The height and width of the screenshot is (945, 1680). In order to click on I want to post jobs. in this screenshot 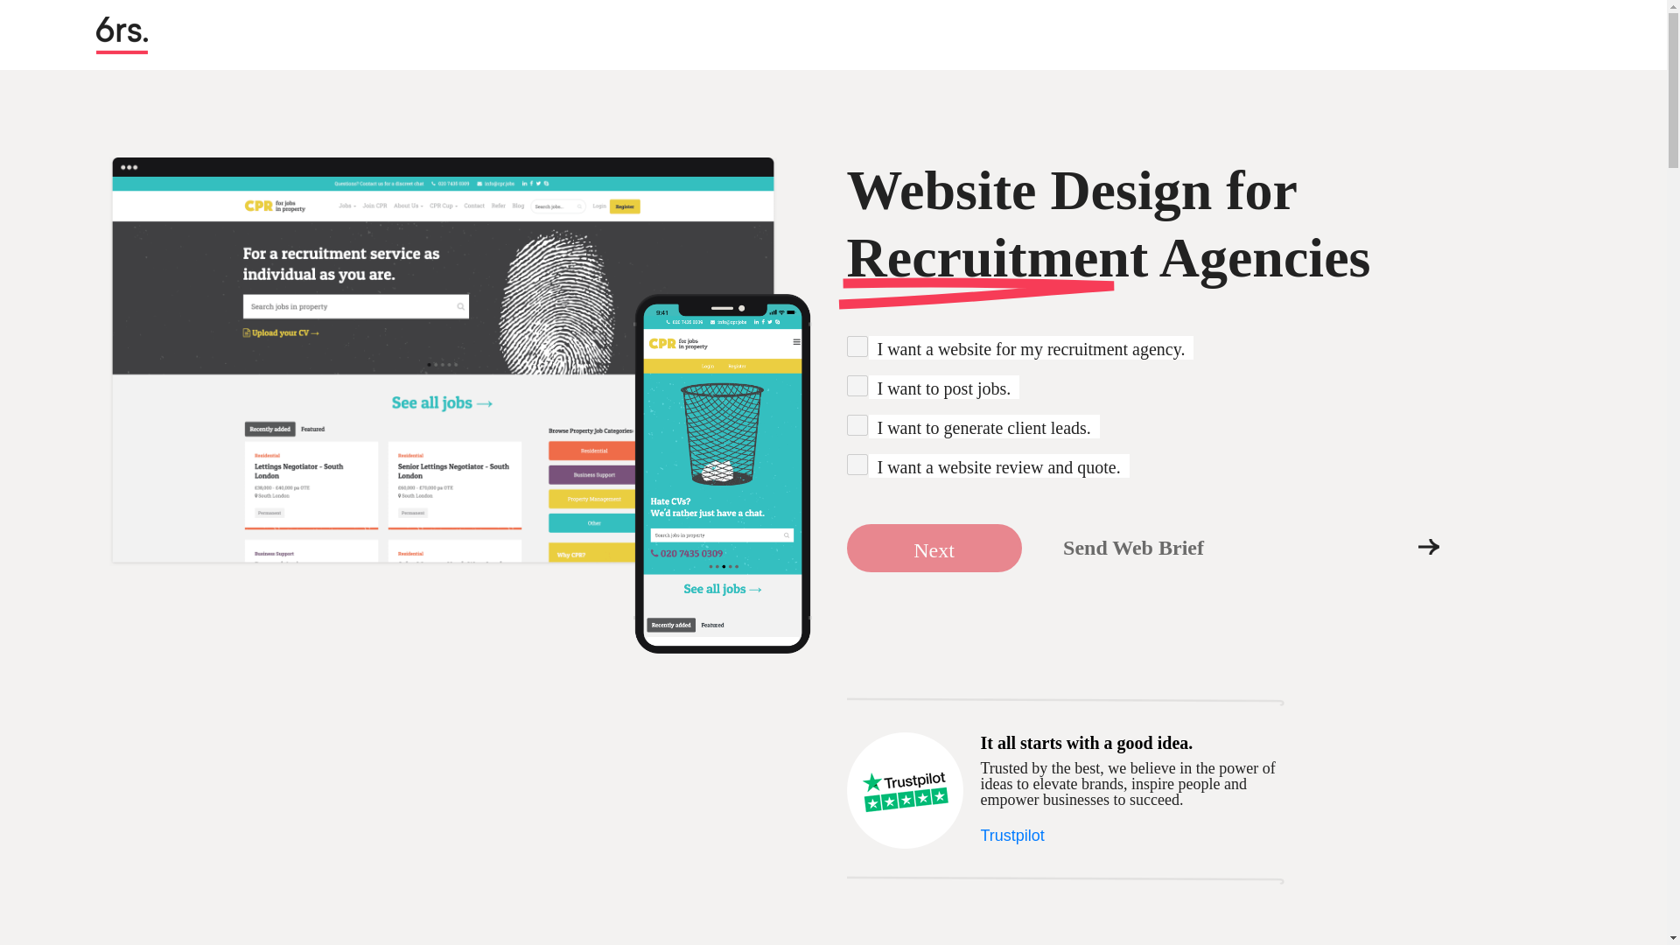, I will do `click(857, 385)`.